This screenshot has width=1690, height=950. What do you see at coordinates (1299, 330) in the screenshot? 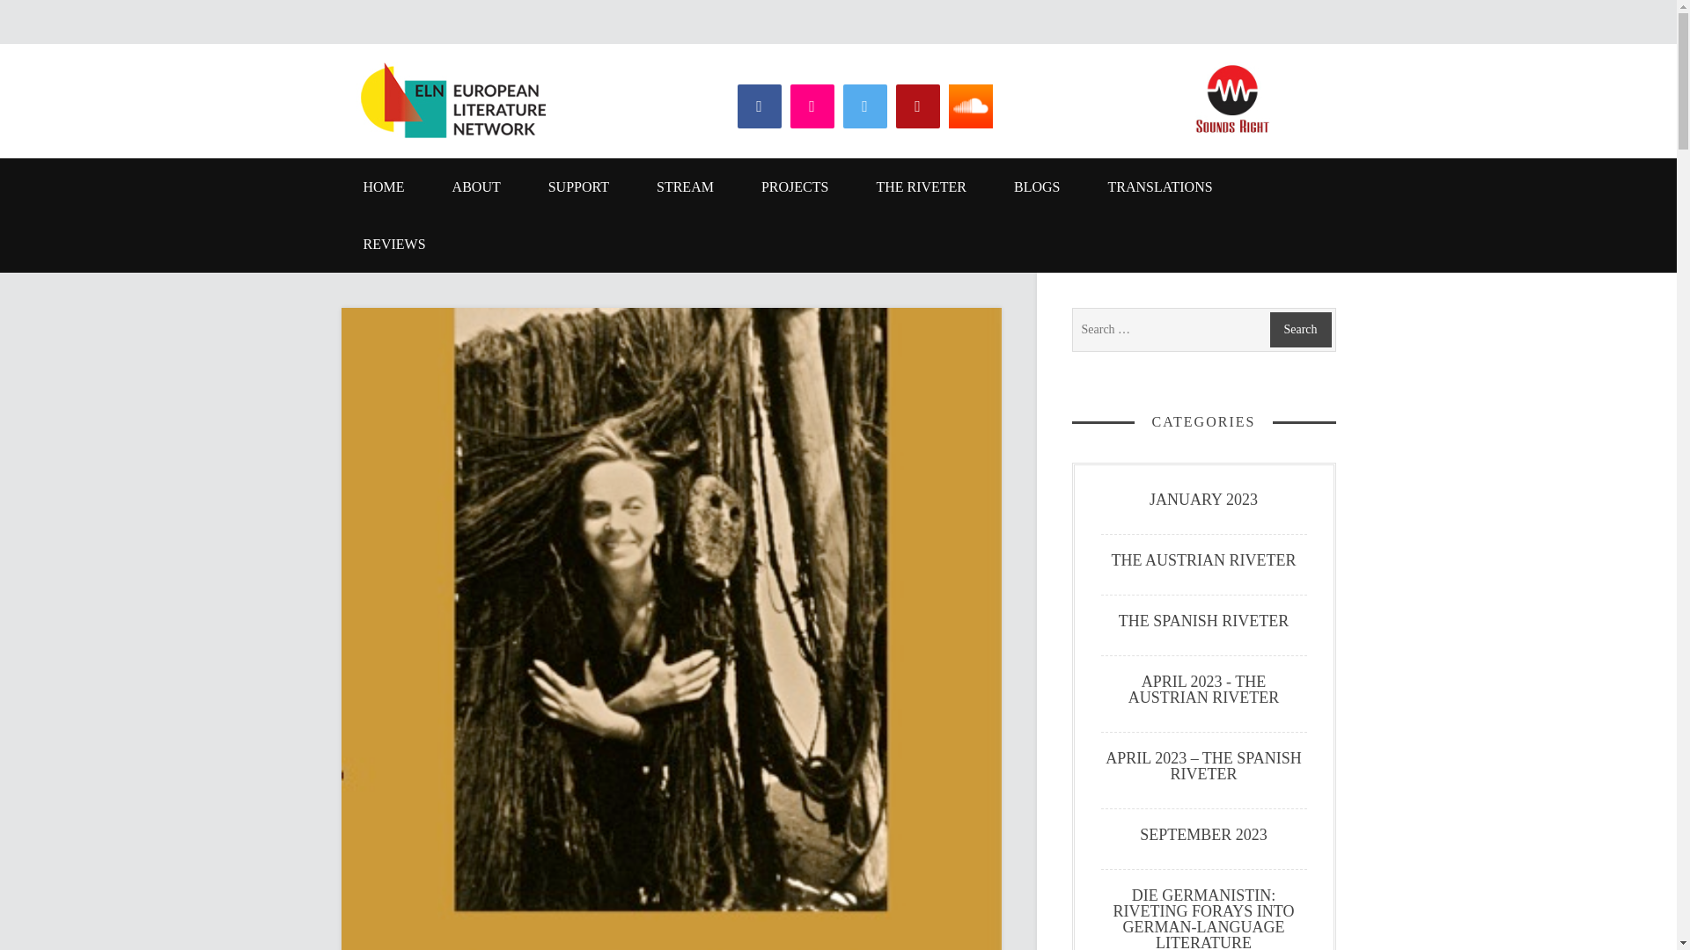
I see `Search` at bounding box center [1299, 330].